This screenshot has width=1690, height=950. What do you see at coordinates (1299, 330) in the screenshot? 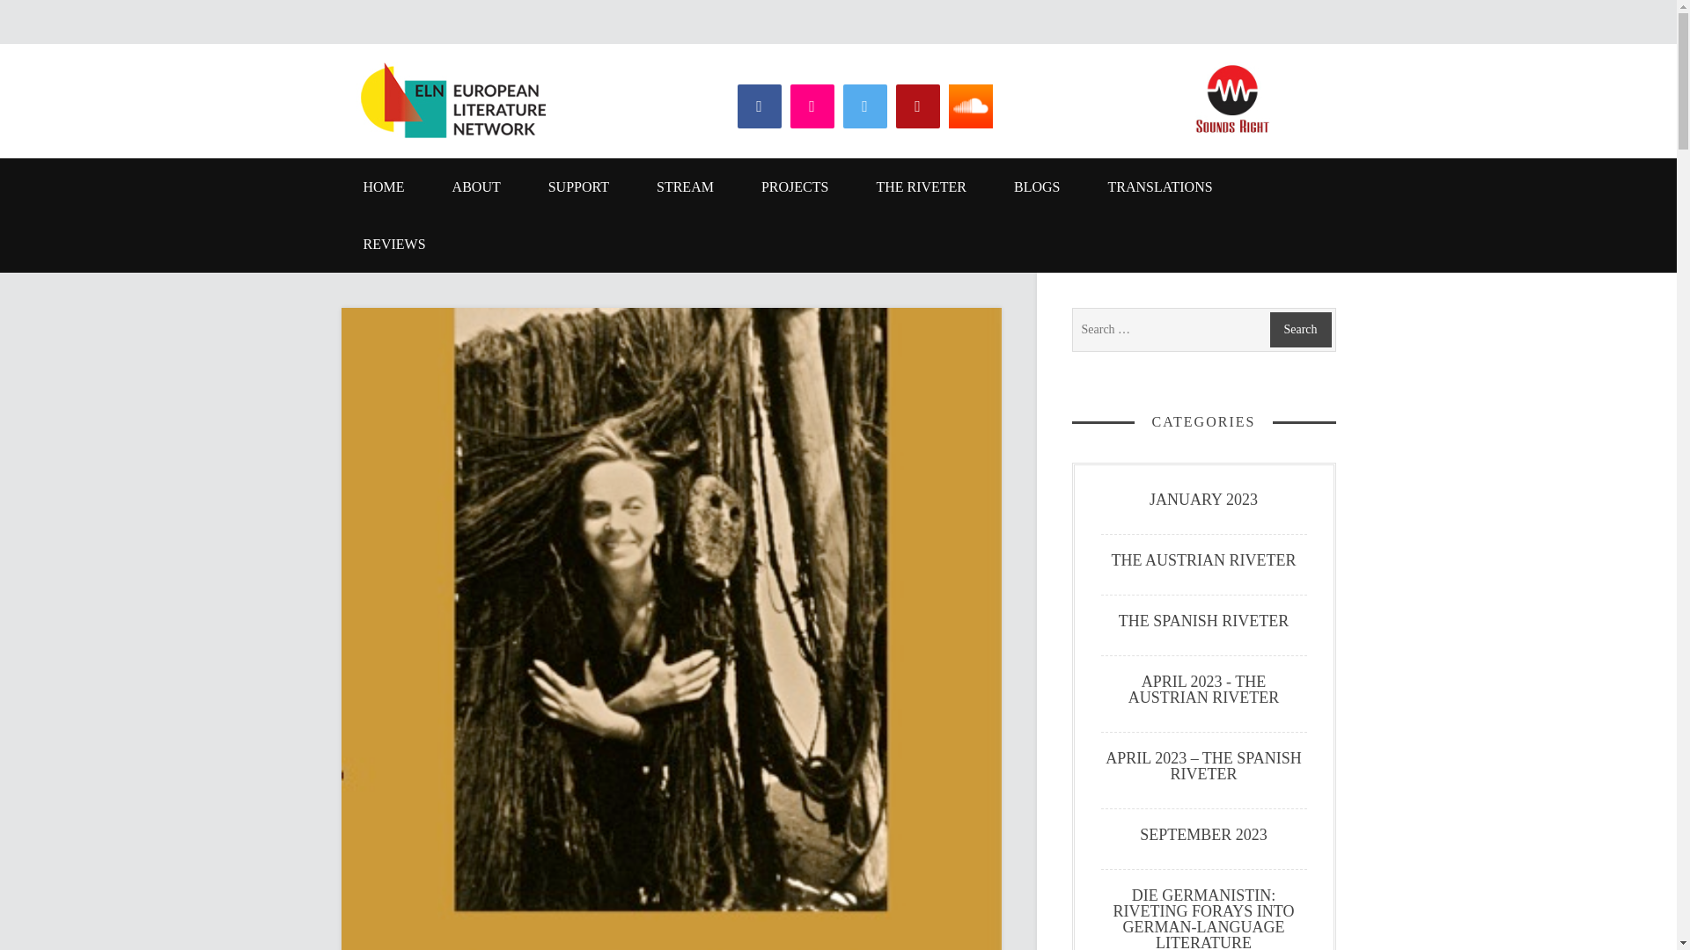
I see `Search` at bounding box center [1299, 330].